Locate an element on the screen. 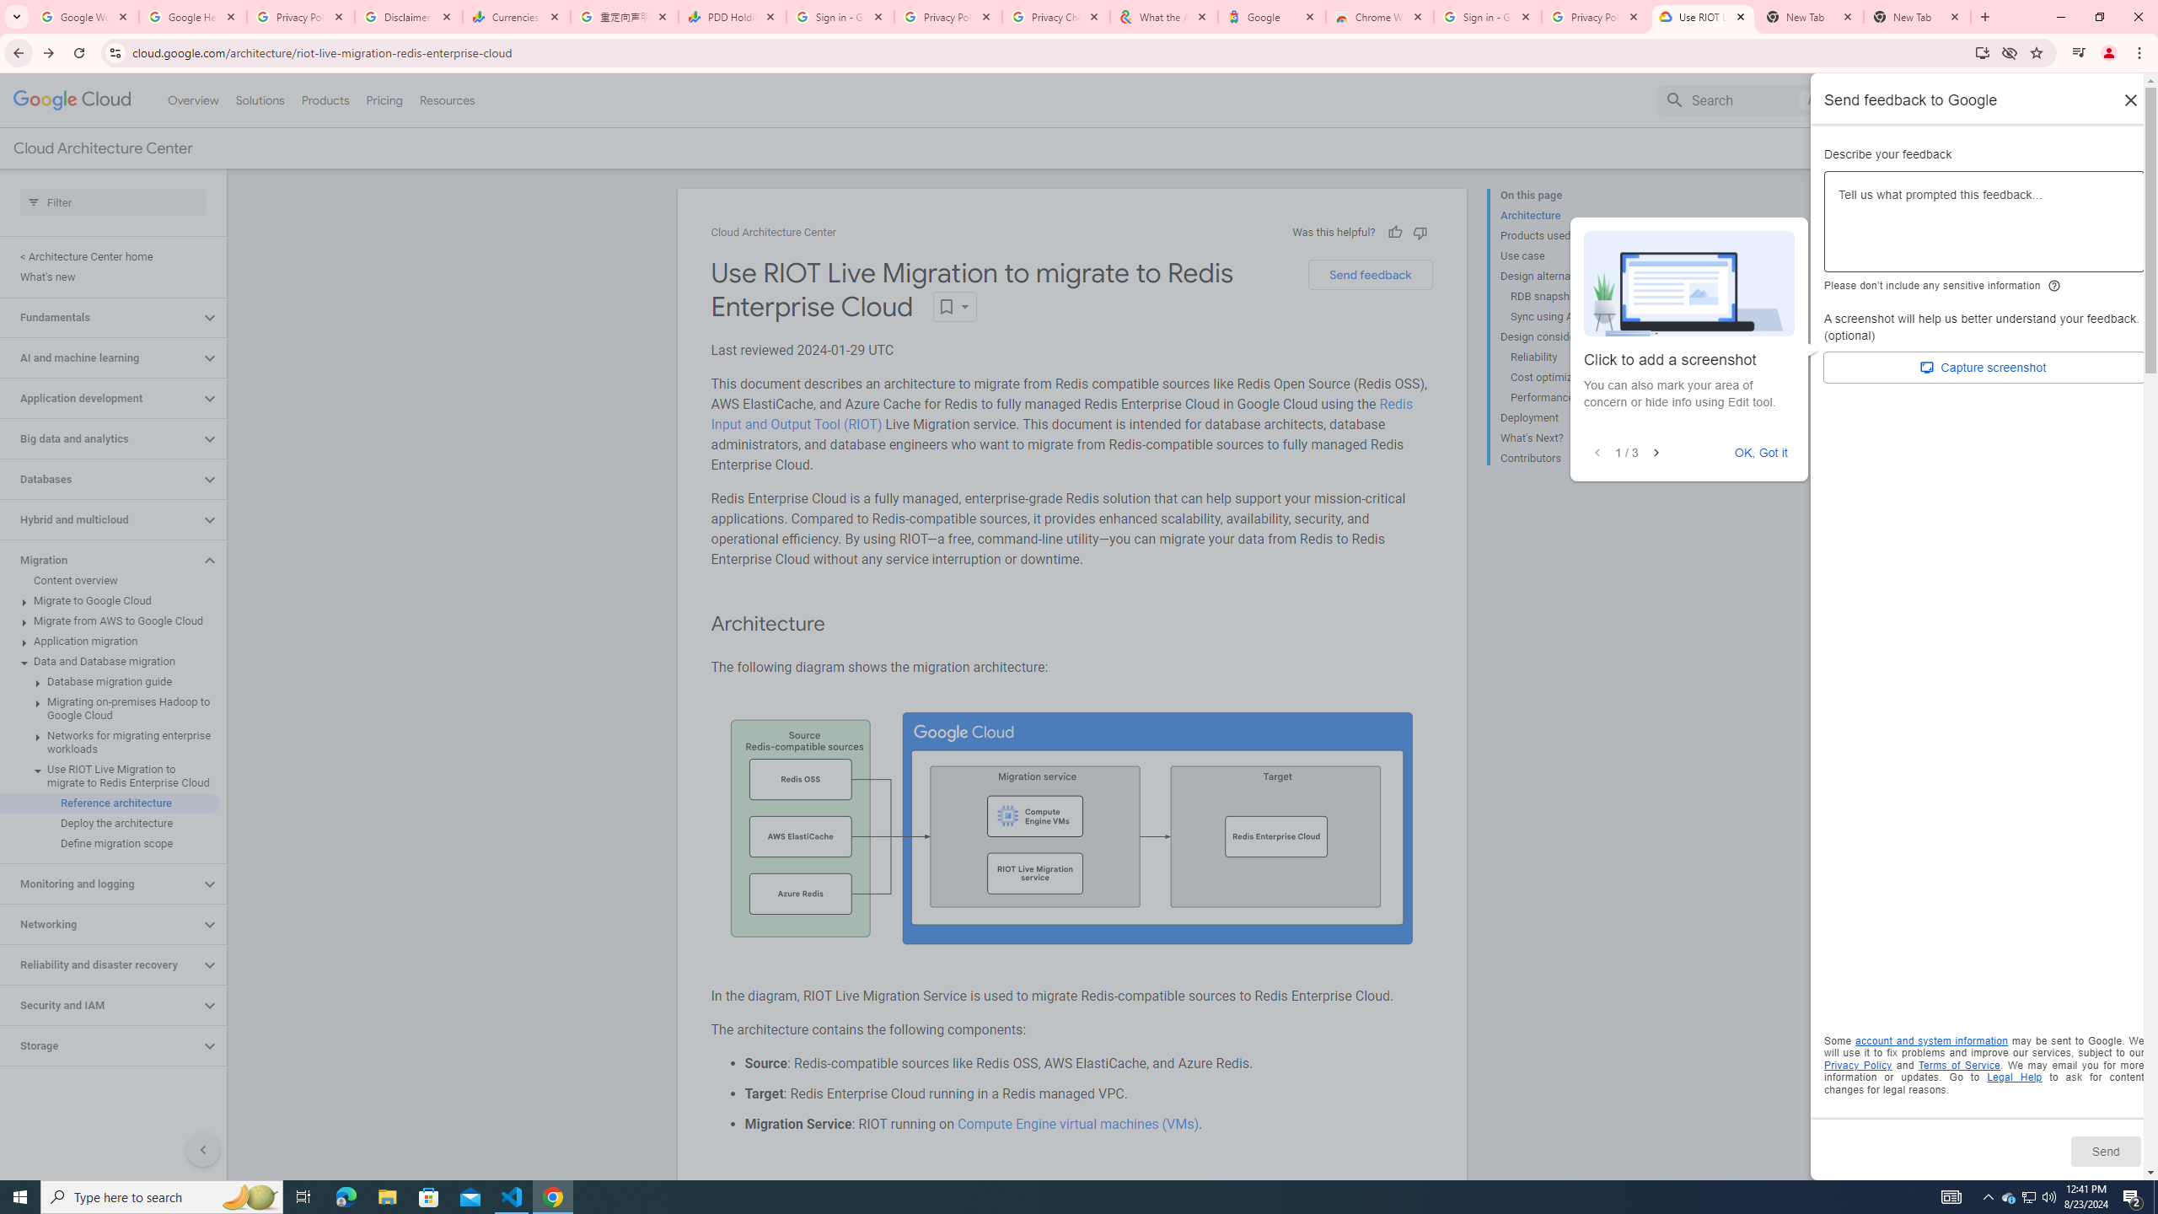 The width and height of the screenshot is (2158, 1214). Solutions is located at coordinates (260, 99).